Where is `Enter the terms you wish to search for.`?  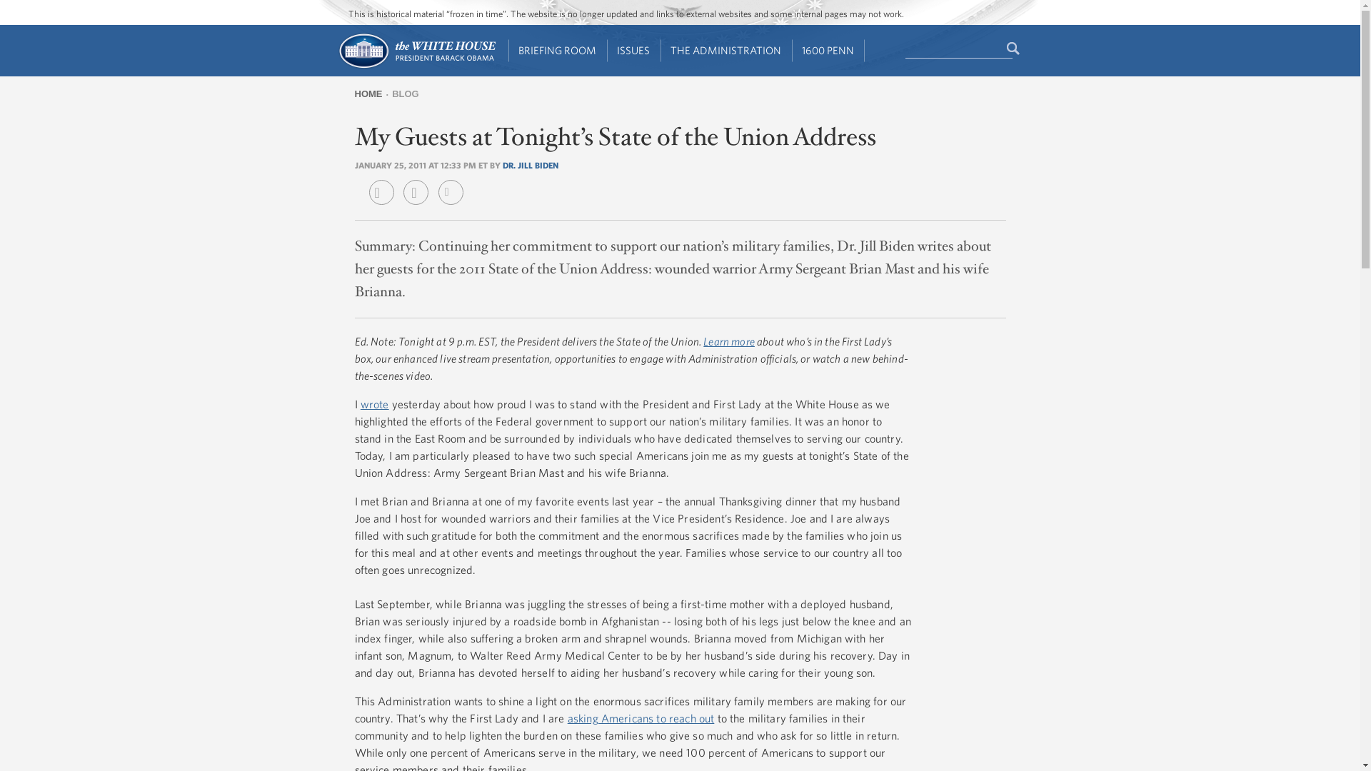
Enter the terms you wish to search for. is located at coordinates (958, 49).